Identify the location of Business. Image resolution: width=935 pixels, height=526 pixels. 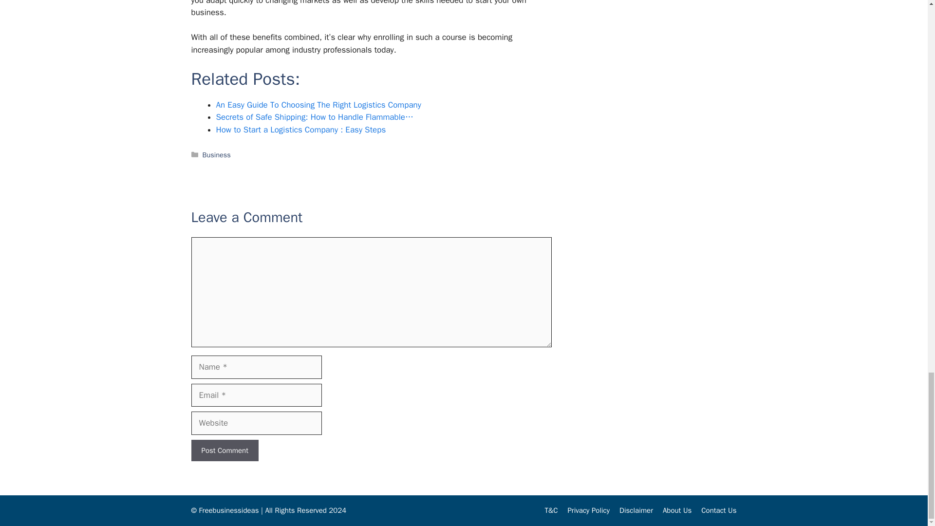
(217, 155).